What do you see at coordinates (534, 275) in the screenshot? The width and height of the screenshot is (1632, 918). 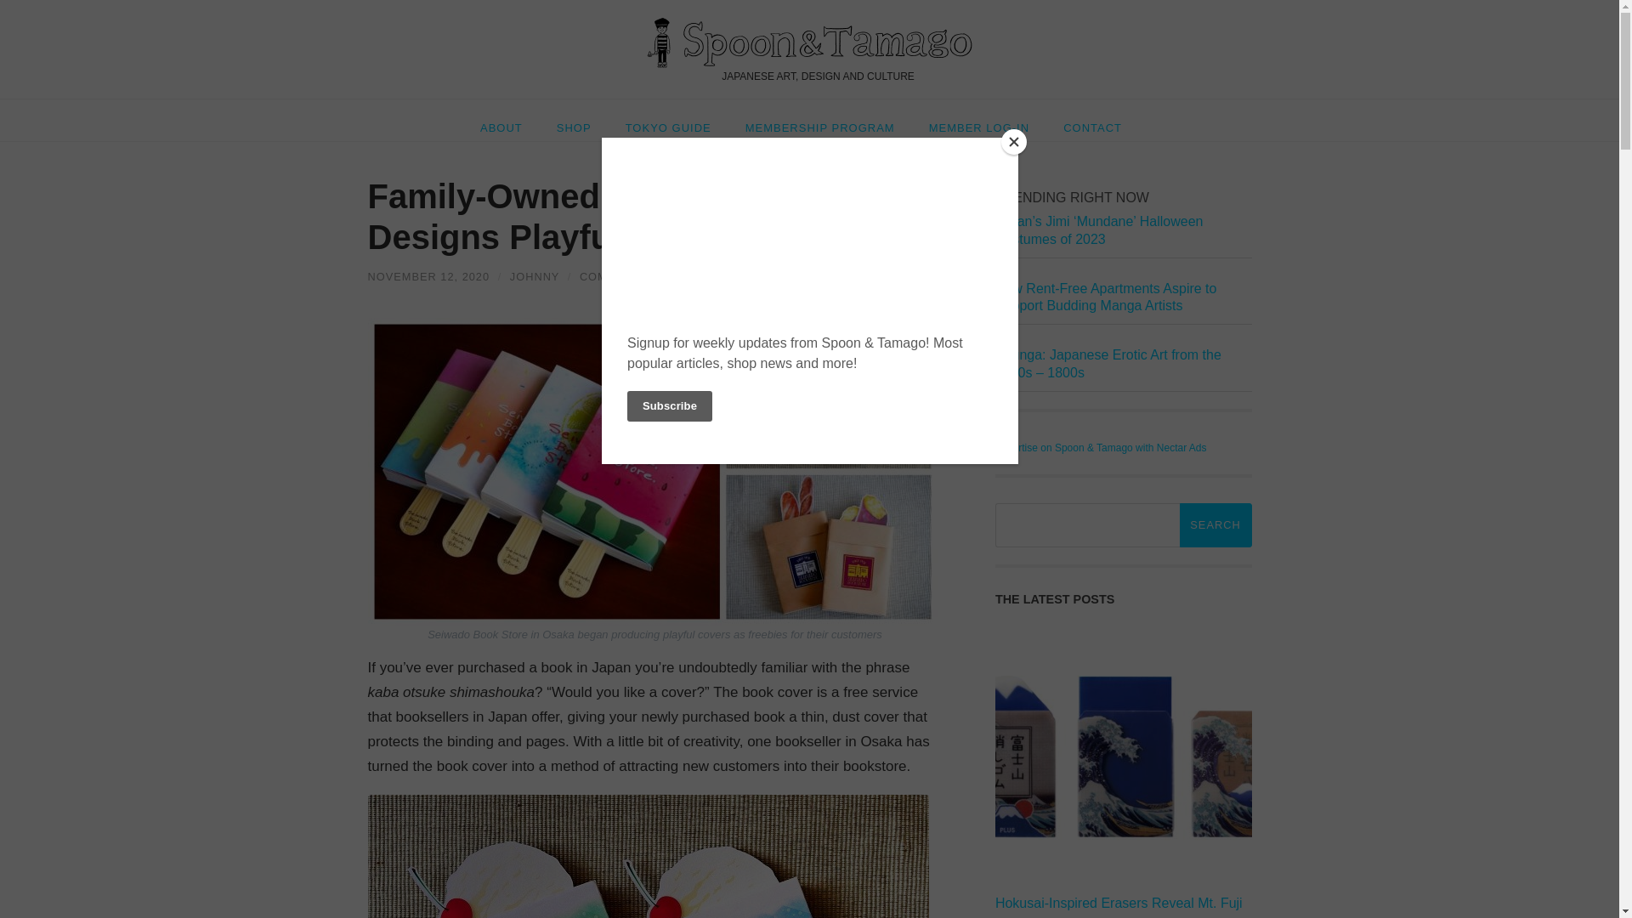 I see `JOHNNY` at bounding box center [534, 275].